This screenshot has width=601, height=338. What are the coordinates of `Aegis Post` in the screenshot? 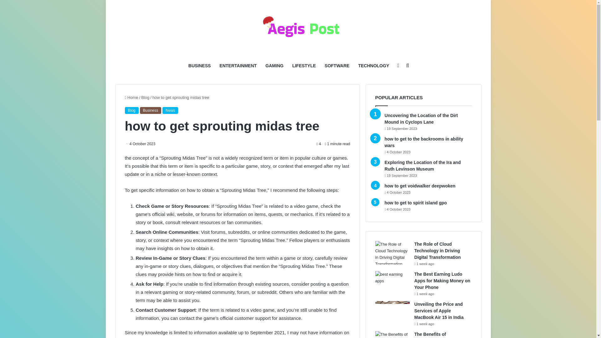 It's located at (298, 28).